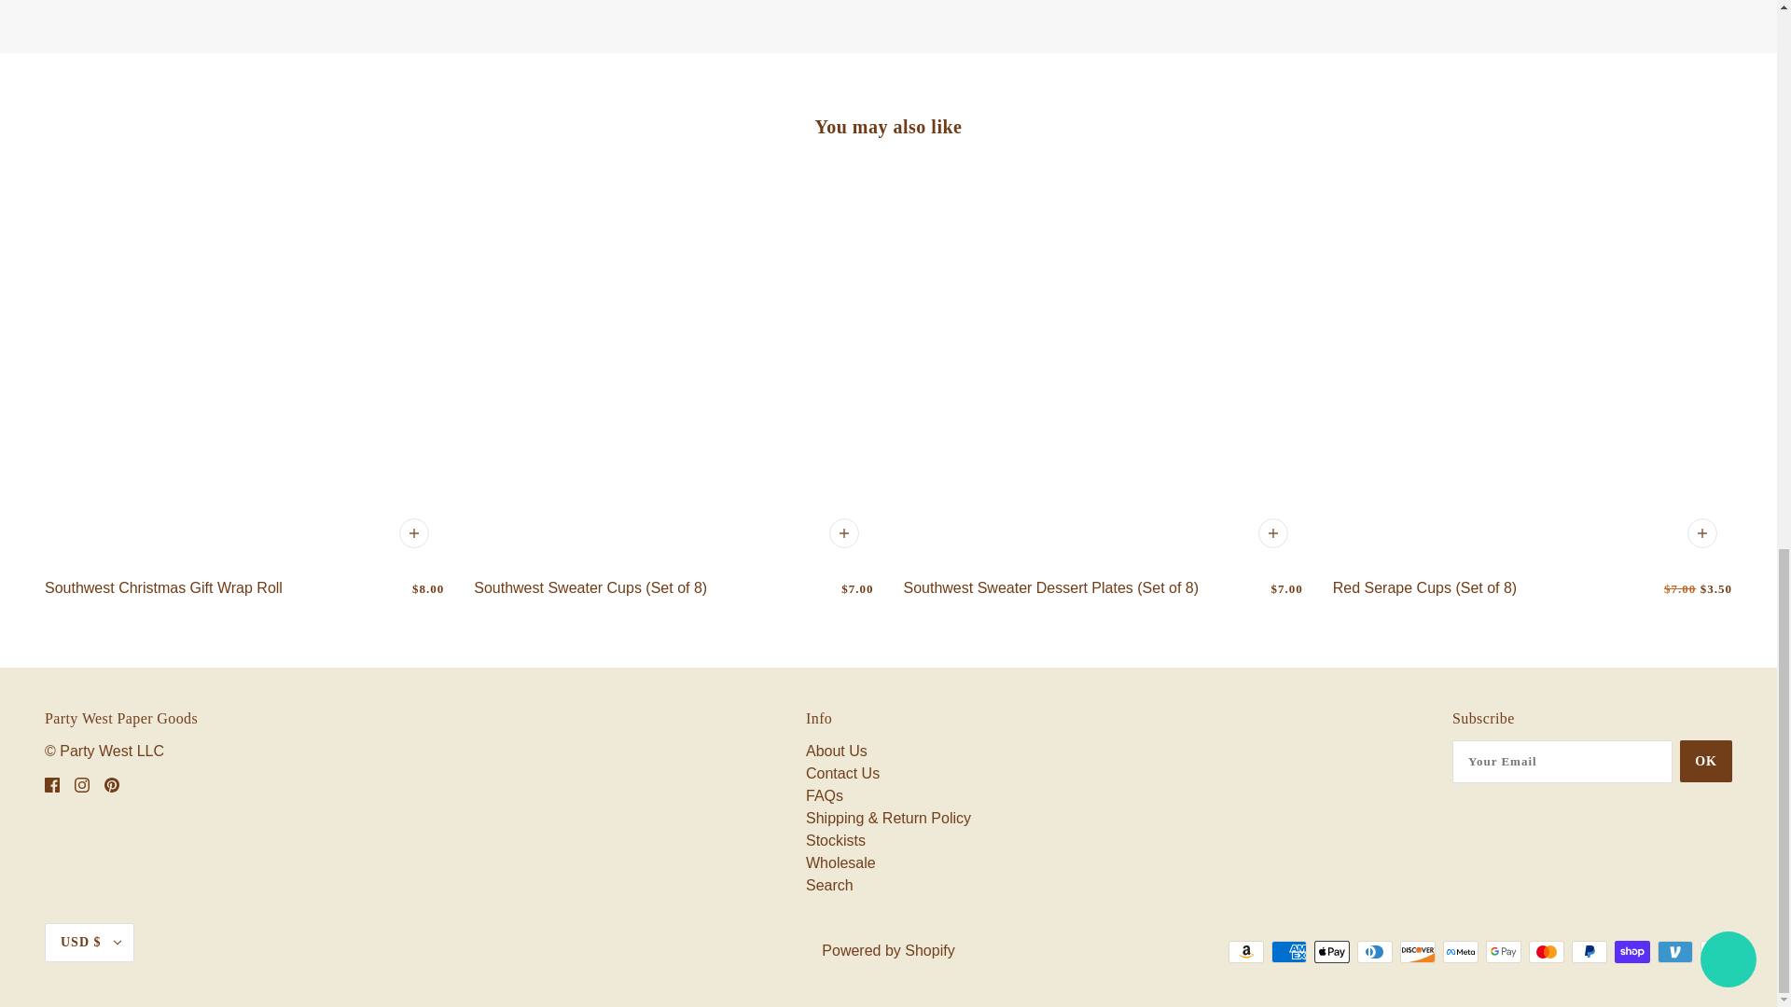  Describe the element at coordinates (825, 794) in the screenshot. I see `FAQs` at that location.